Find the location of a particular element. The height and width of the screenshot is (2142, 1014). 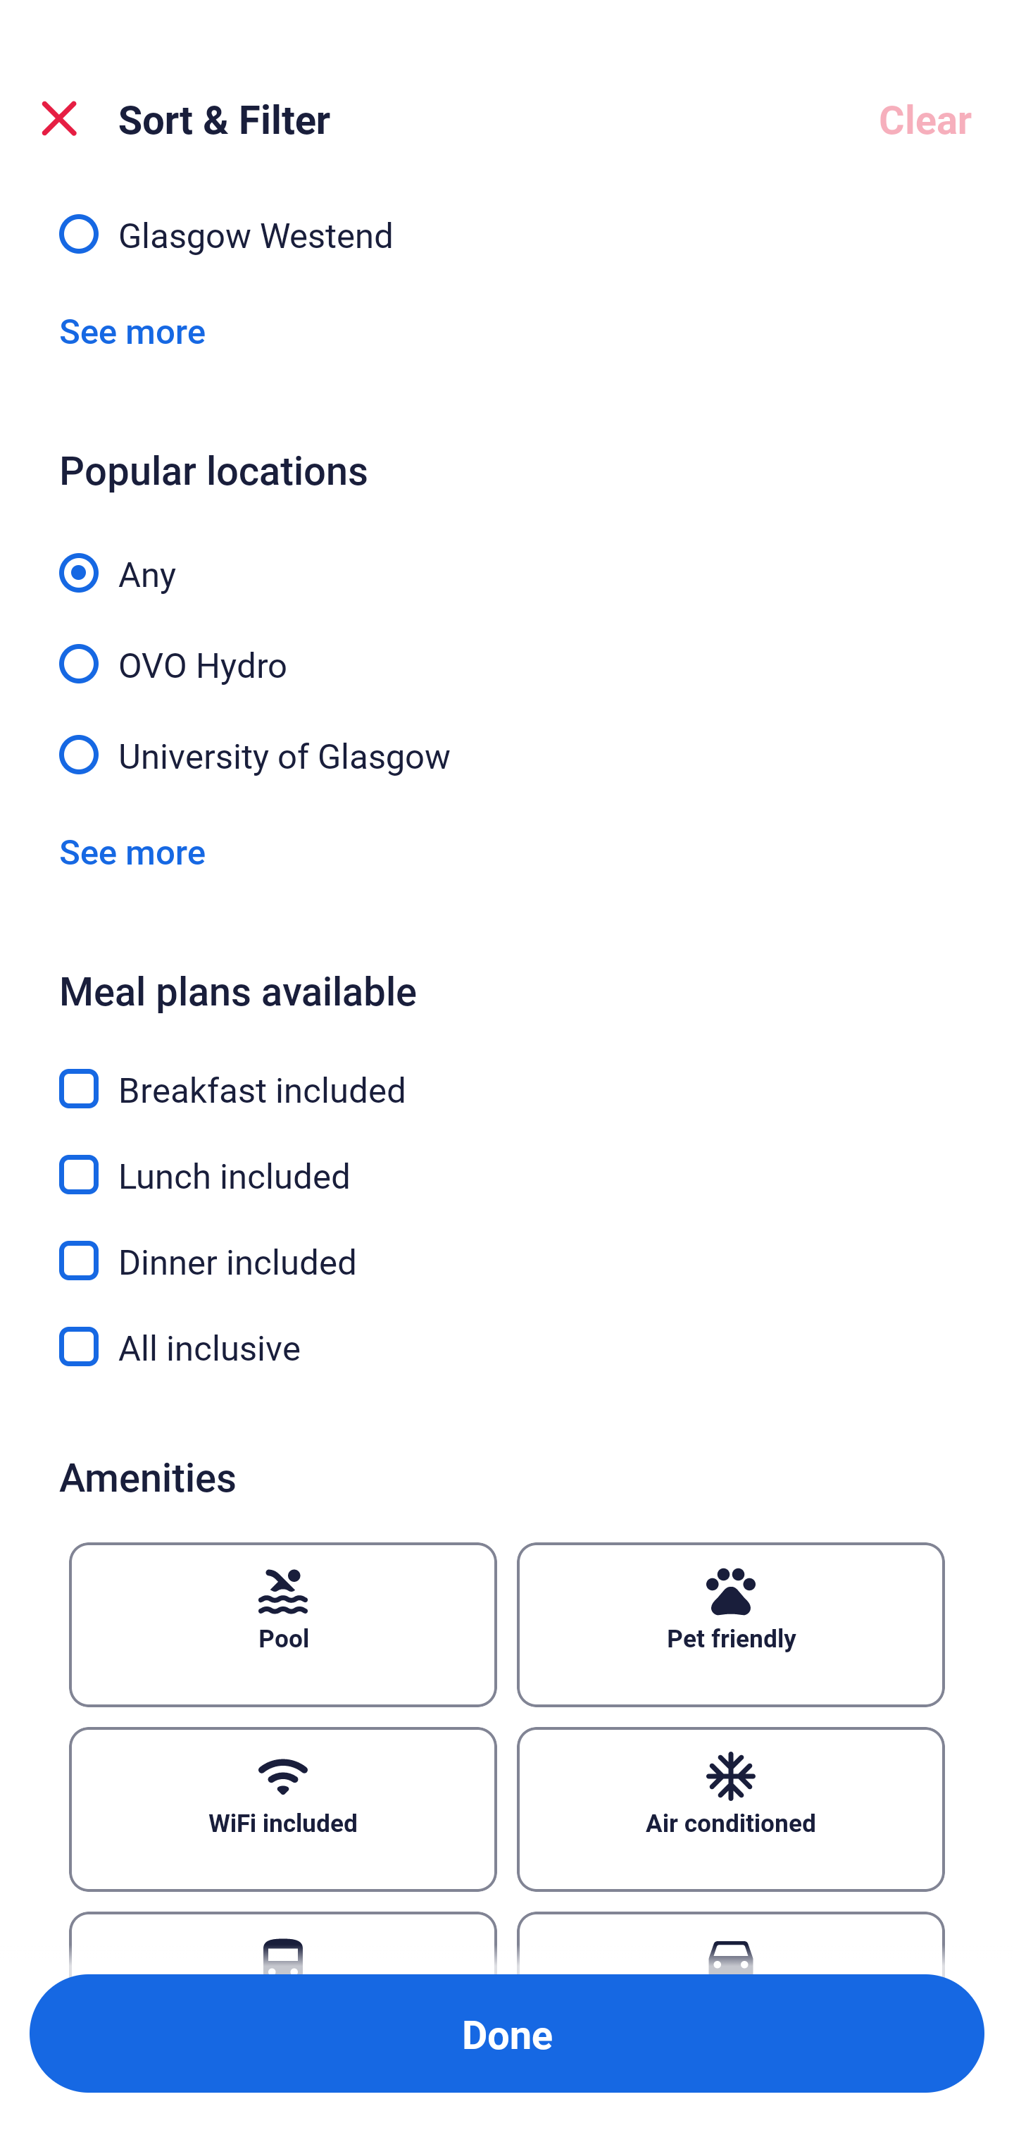

University of Glasgow is located at coordinates (507, 753).